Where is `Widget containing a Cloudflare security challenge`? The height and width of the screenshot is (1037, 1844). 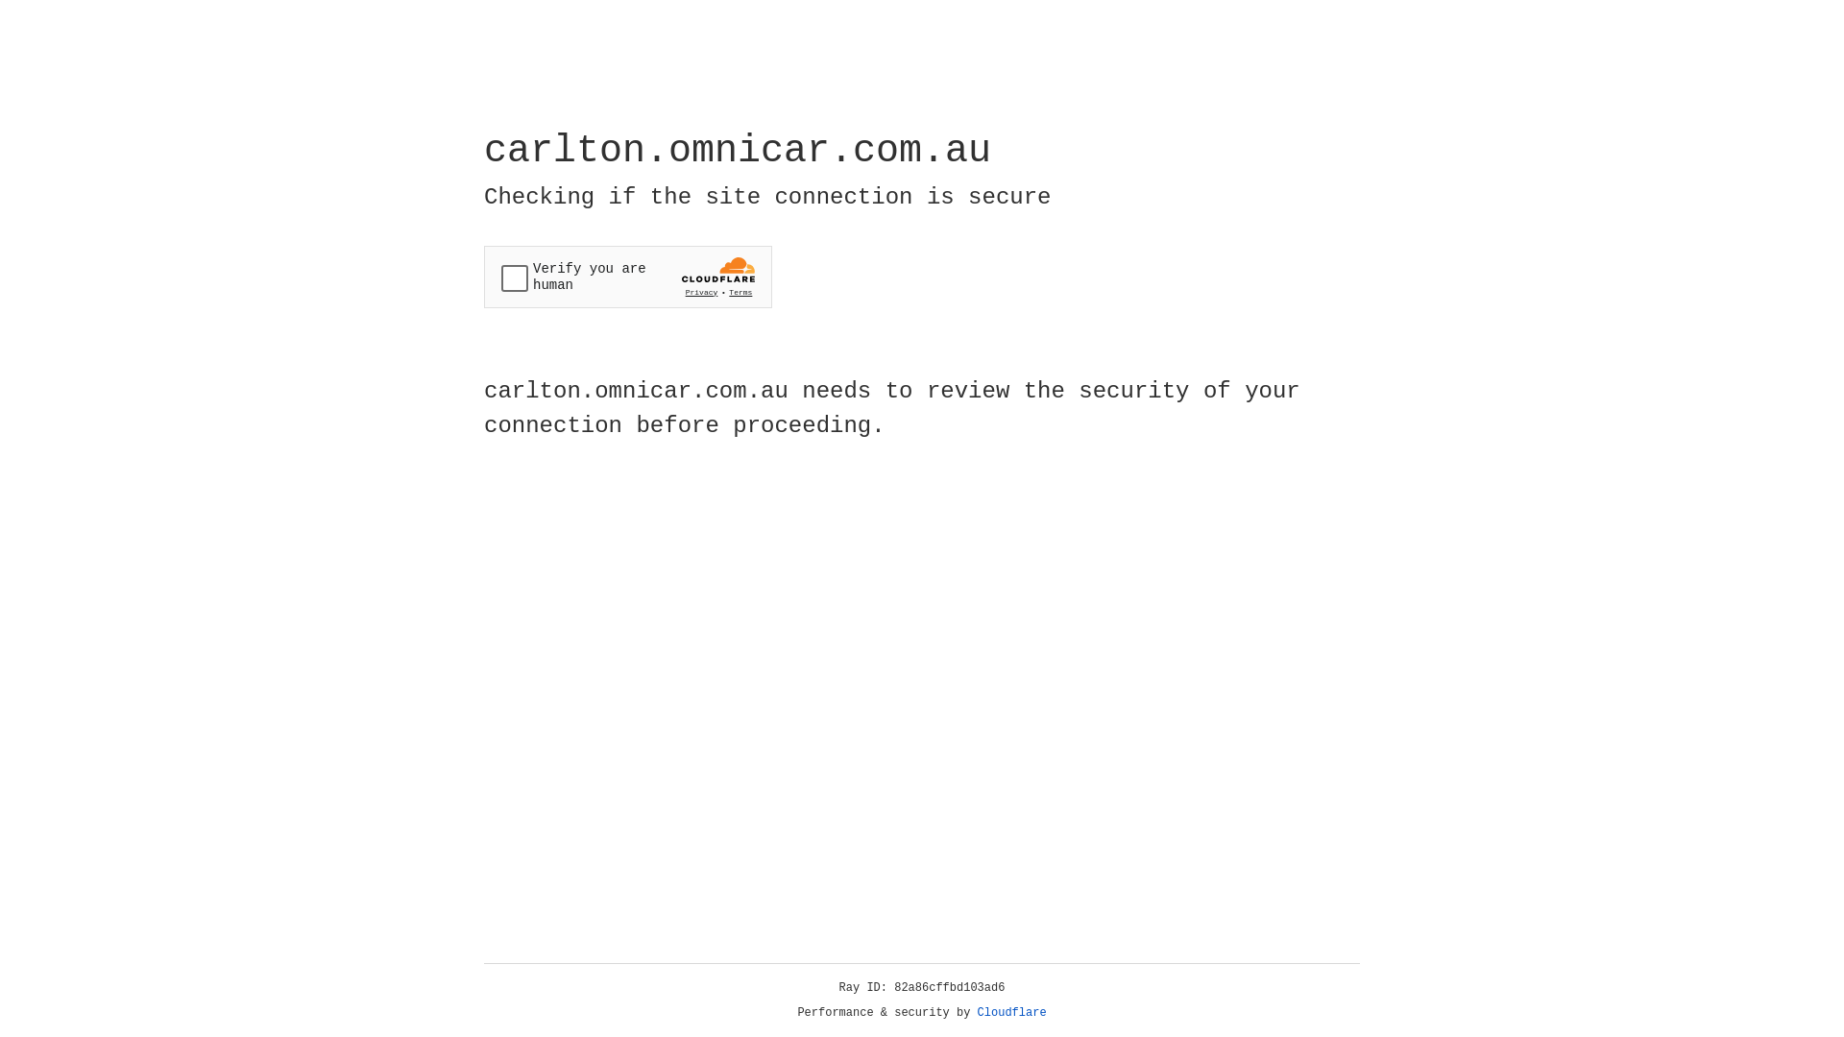 Widget containing a Cloudflare security challenge is located at coordinates (628, 277).